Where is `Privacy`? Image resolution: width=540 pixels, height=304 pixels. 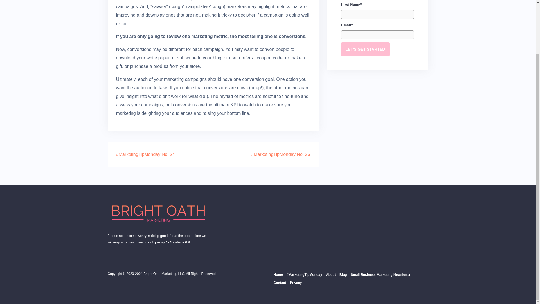 Privacy is located at coordinates (296, 283).